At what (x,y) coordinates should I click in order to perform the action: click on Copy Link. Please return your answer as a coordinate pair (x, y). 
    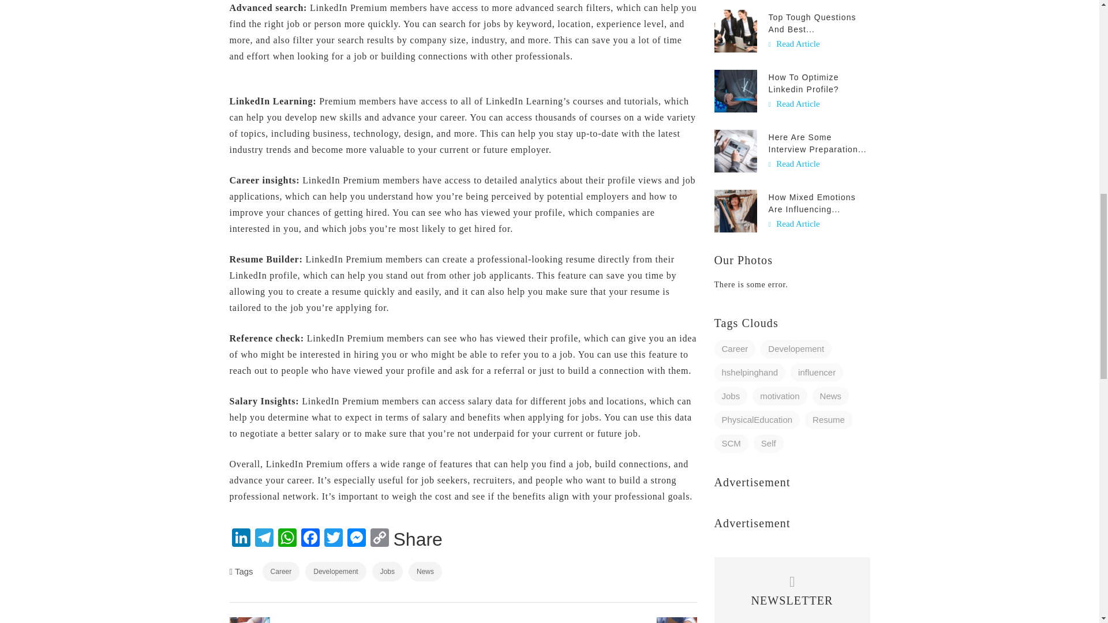
    Looking at the image, I should click on (379, 539).